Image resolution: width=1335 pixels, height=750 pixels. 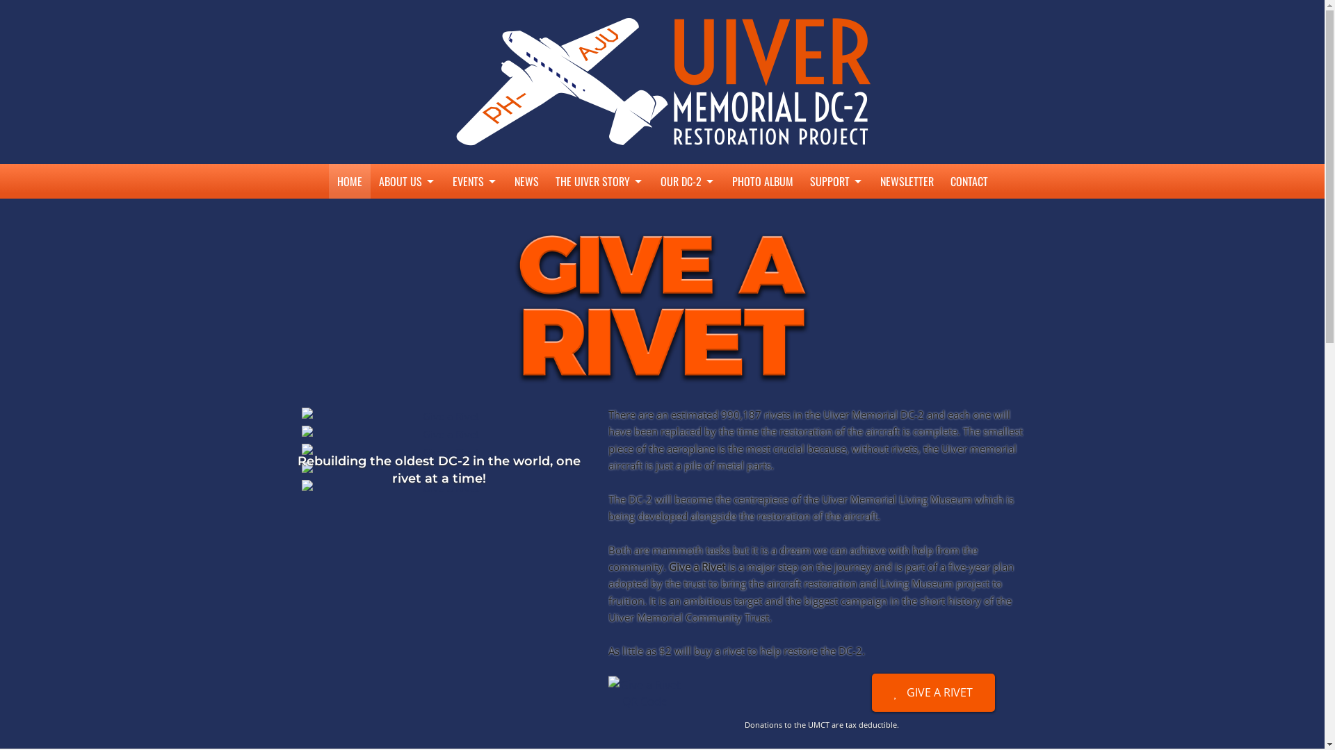 I want to click on THE UIVER STORY, so click(x=599, y=181).